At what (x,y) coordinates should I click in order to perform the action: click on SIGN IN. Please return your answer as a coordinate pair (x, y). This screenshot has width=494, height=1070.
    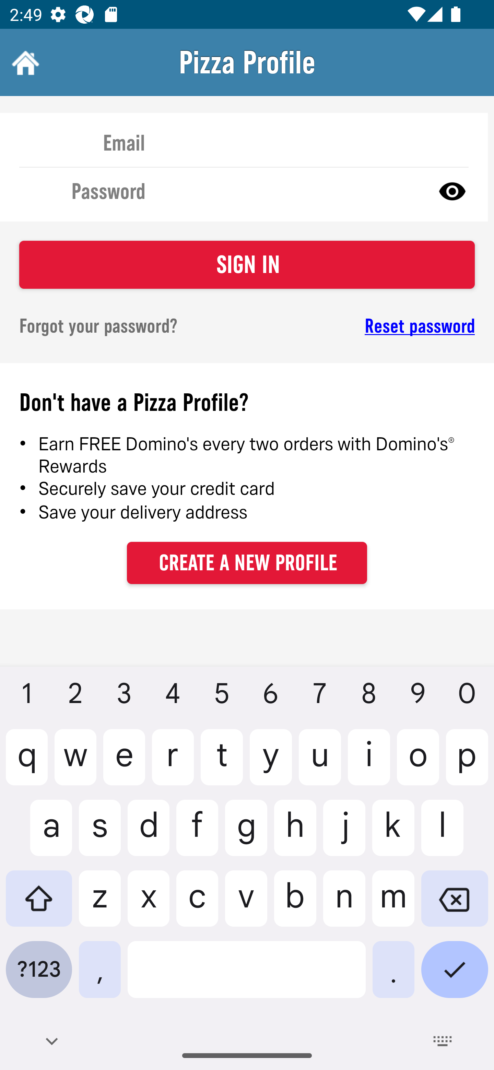
    Looking at the image, I should click on (247, 265).